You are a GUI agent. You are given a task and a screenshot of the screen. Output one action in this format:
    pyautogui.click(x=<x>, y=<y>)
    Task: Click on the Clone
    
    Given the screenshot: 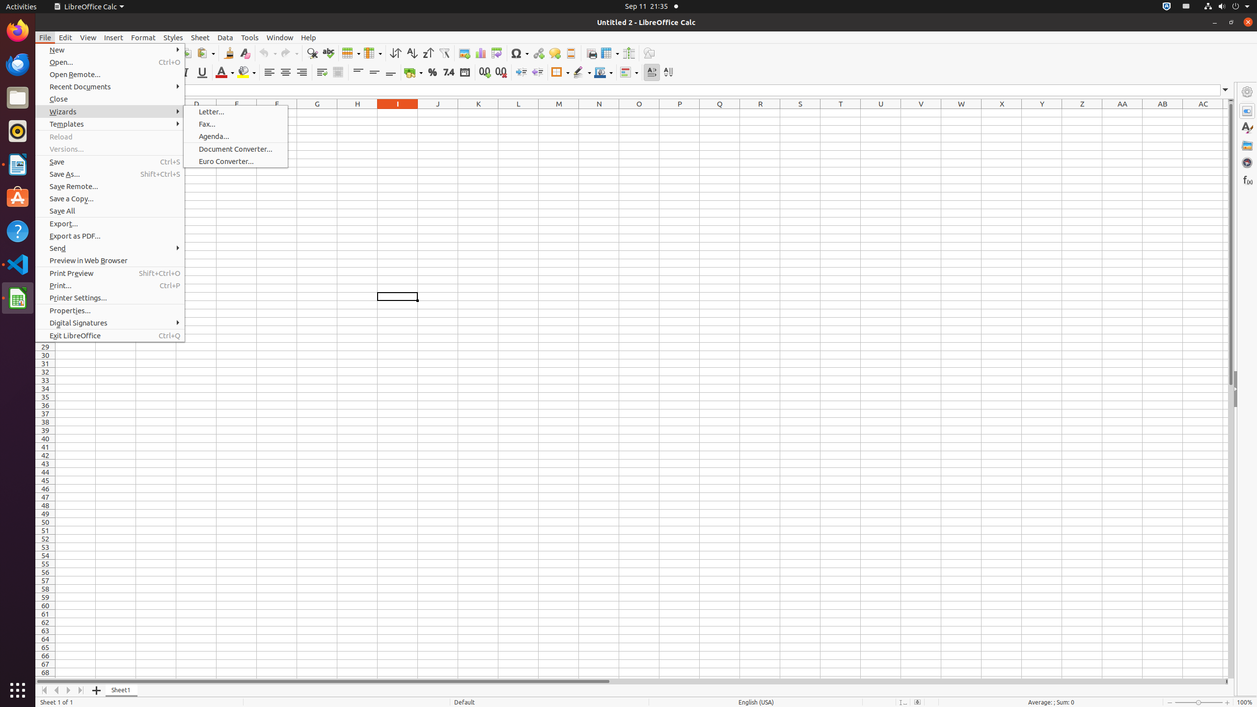 What is the action you would take?
    pyautogui.click(x=229, y=53)
    